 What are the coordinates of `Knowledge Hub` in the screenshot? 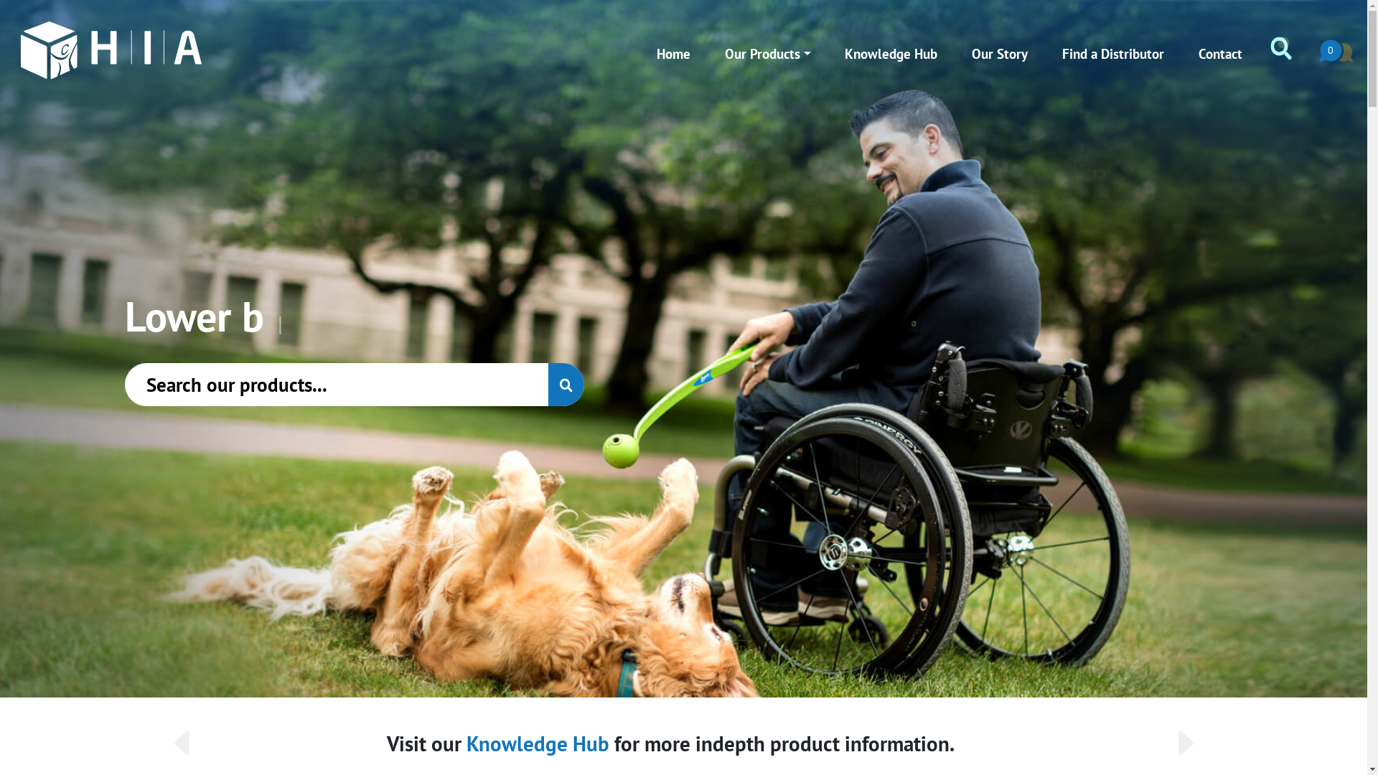 It's located at (891, 54).